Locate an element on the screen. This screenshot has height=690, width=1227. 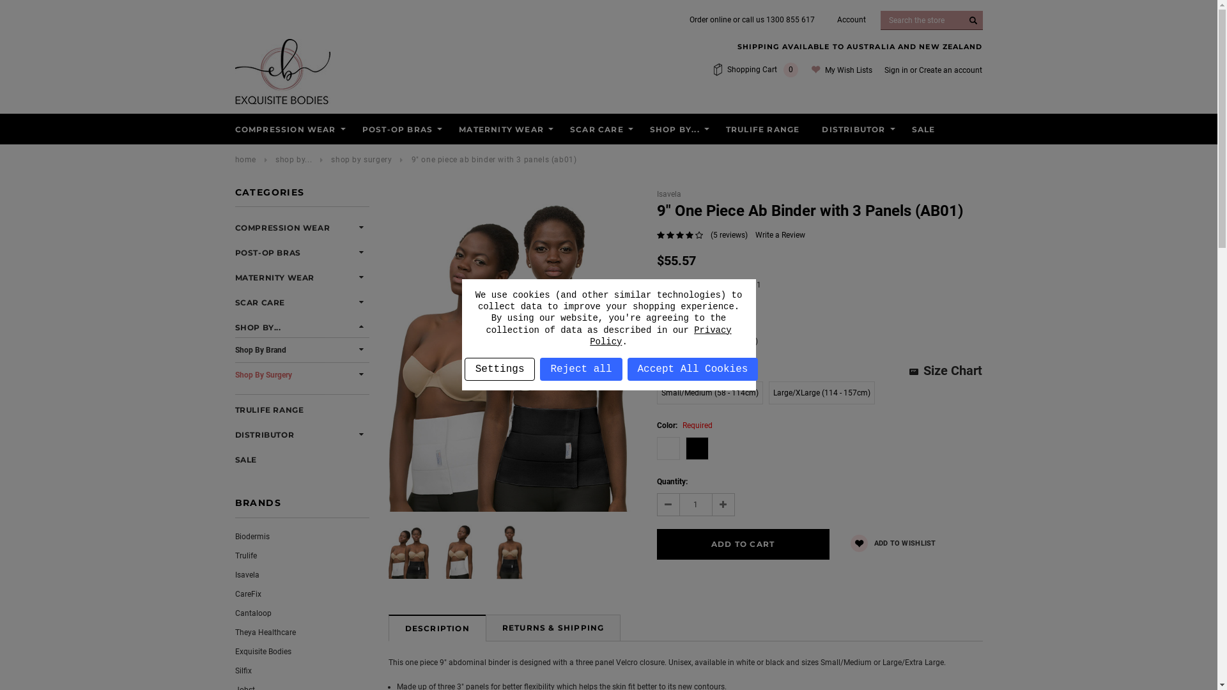
SCAR CARE is located at coordinates (260, 303).